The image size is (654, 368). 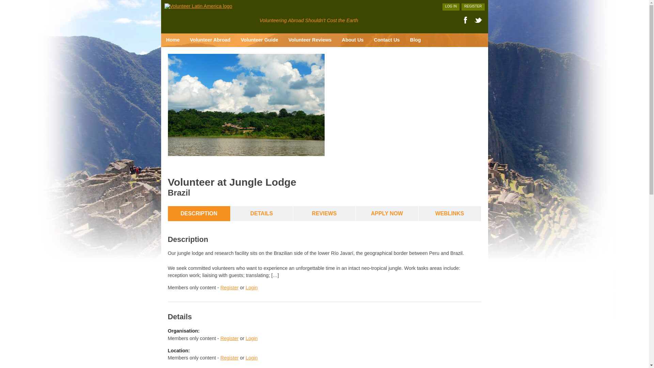 I want to click on Register, so click(x=473, y=7).